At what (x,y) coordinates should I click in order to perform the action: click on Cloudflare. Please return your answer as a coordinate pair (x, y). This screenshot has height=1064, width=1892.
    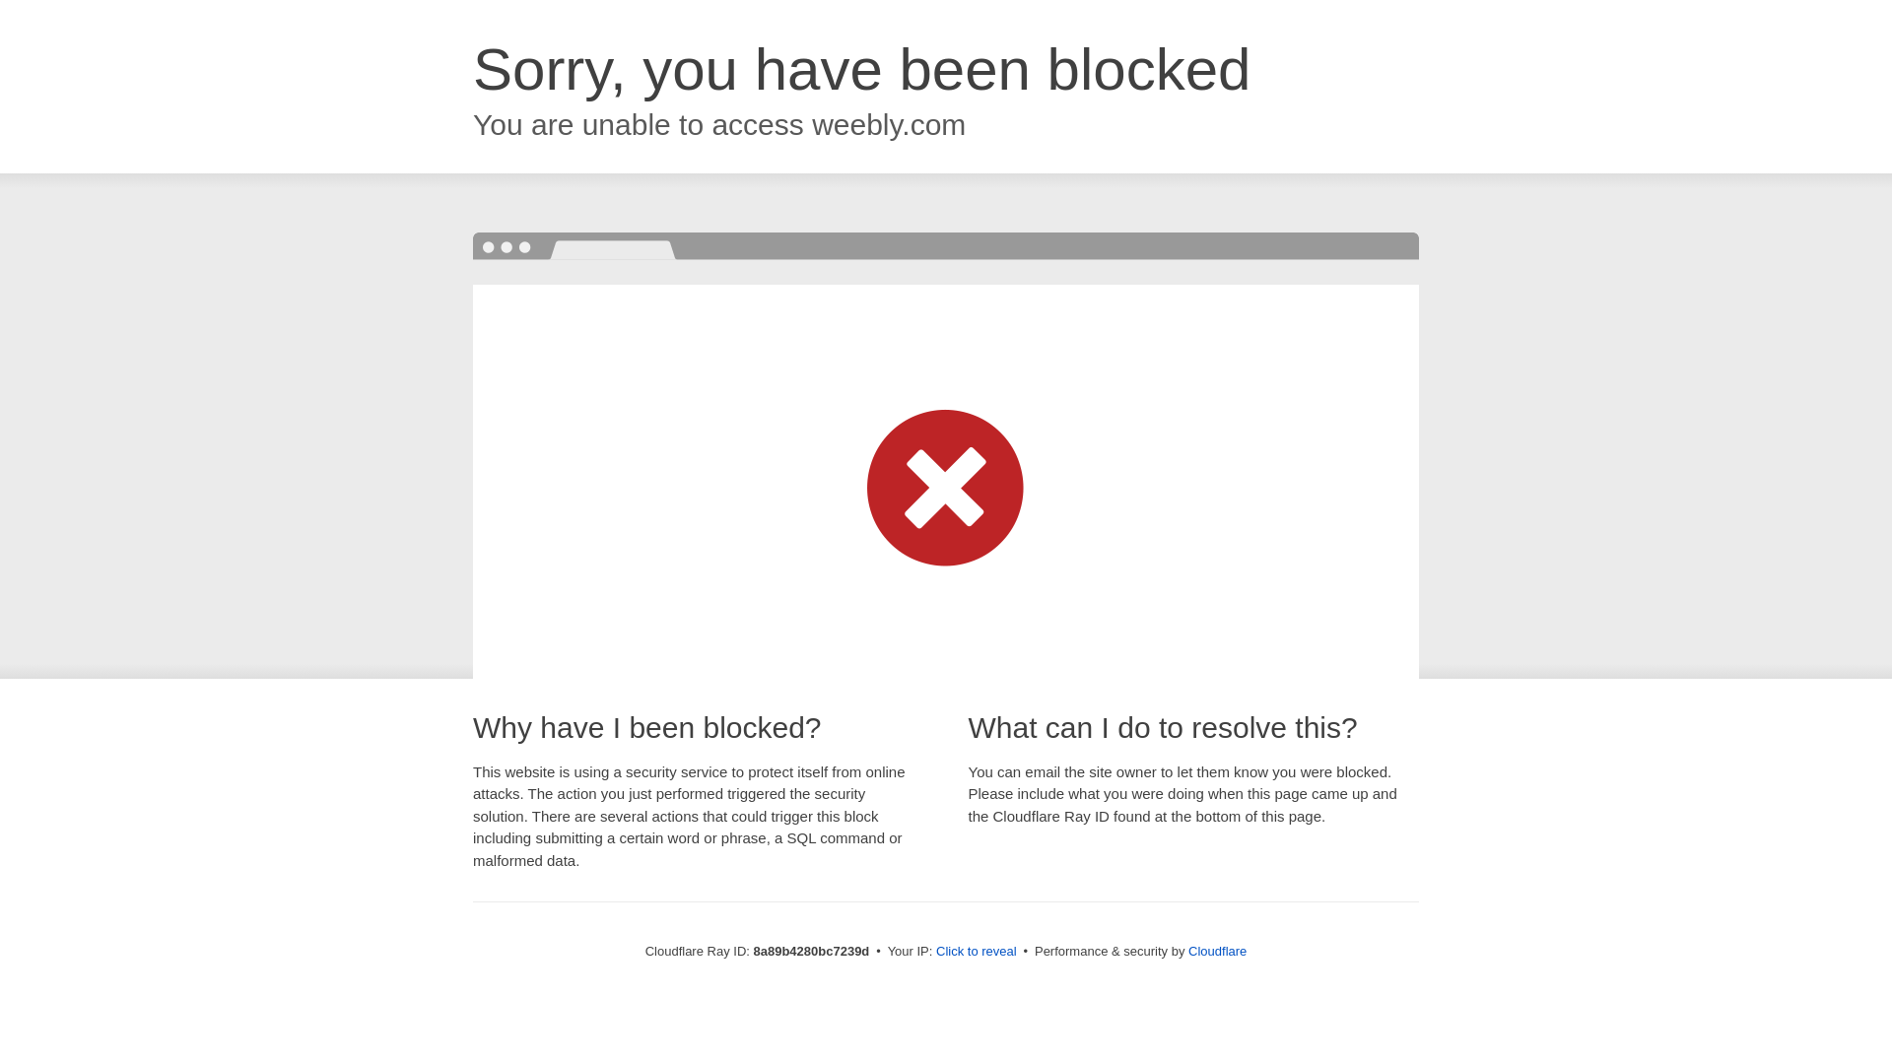
    Looking at the image, I should click on (1217, 951).